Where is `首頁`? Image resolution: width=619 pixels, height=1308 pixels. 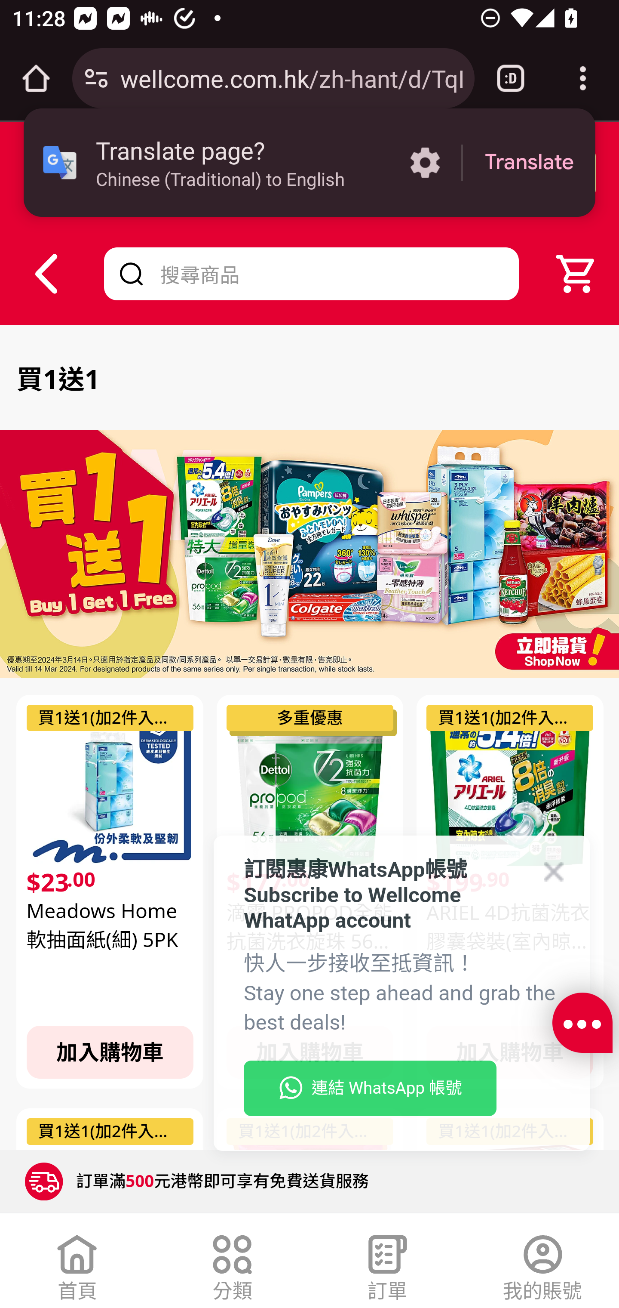 首頁 is located at coordinates (77, 1264).